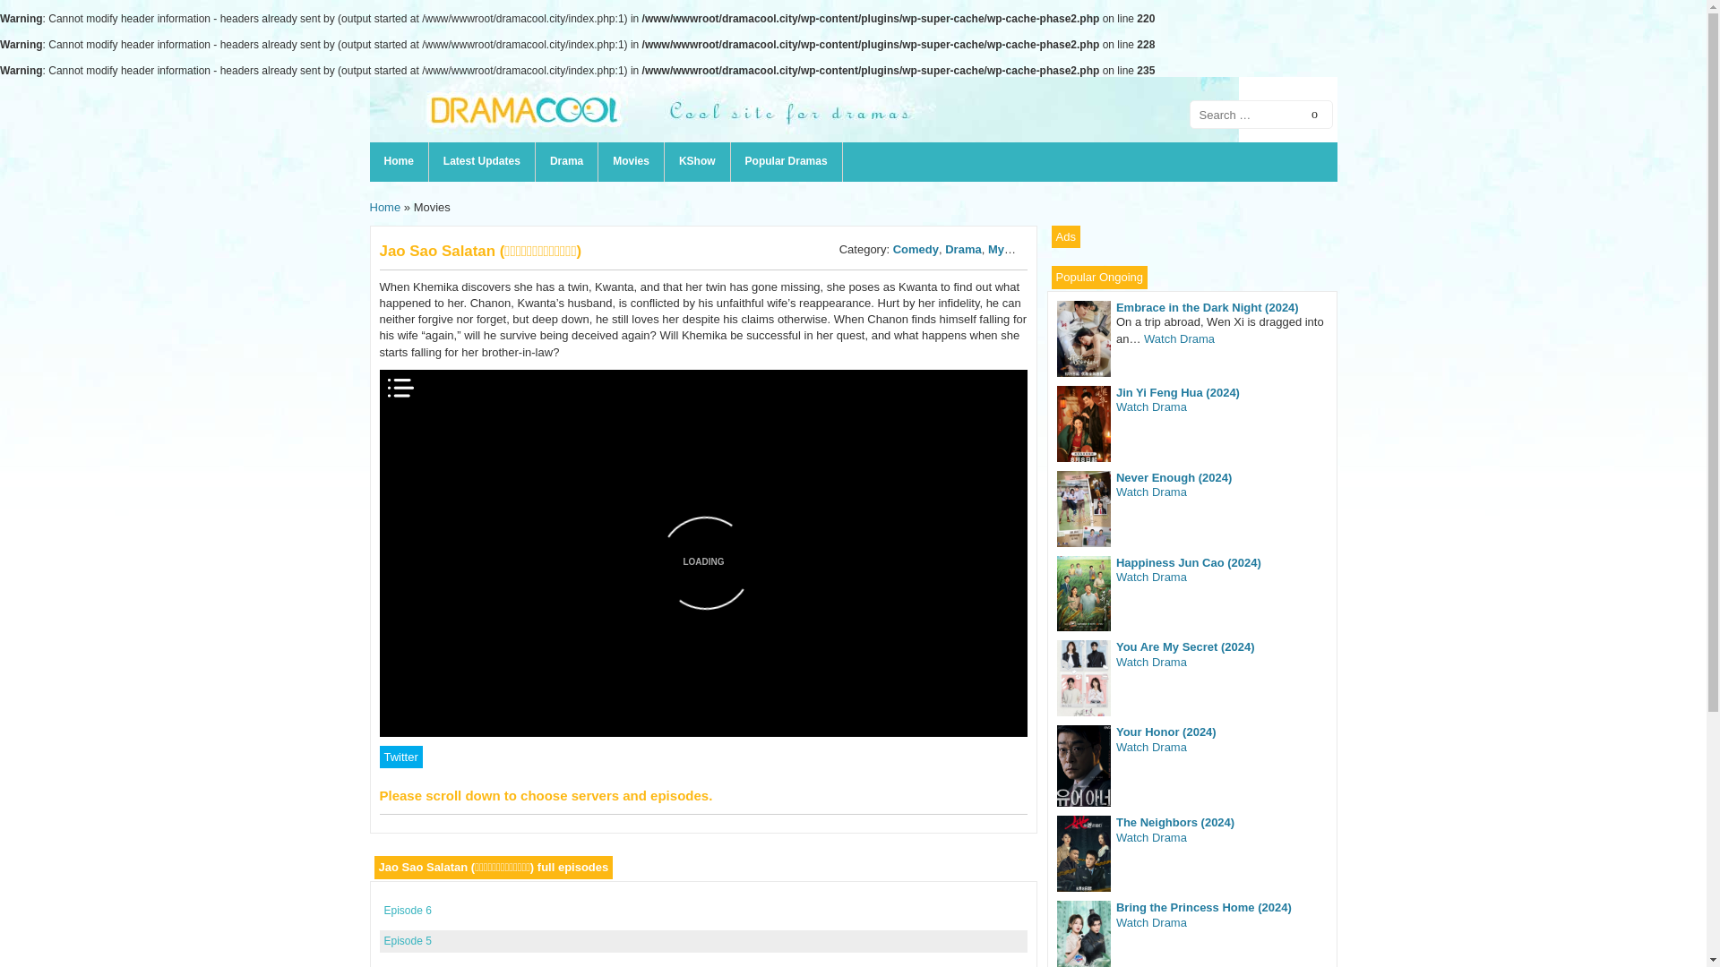 The height and width of the screenshot is (967, 1720). Describe the element at coordinates (1010, 249) in the screenshot. I see `Mystery` at that location.